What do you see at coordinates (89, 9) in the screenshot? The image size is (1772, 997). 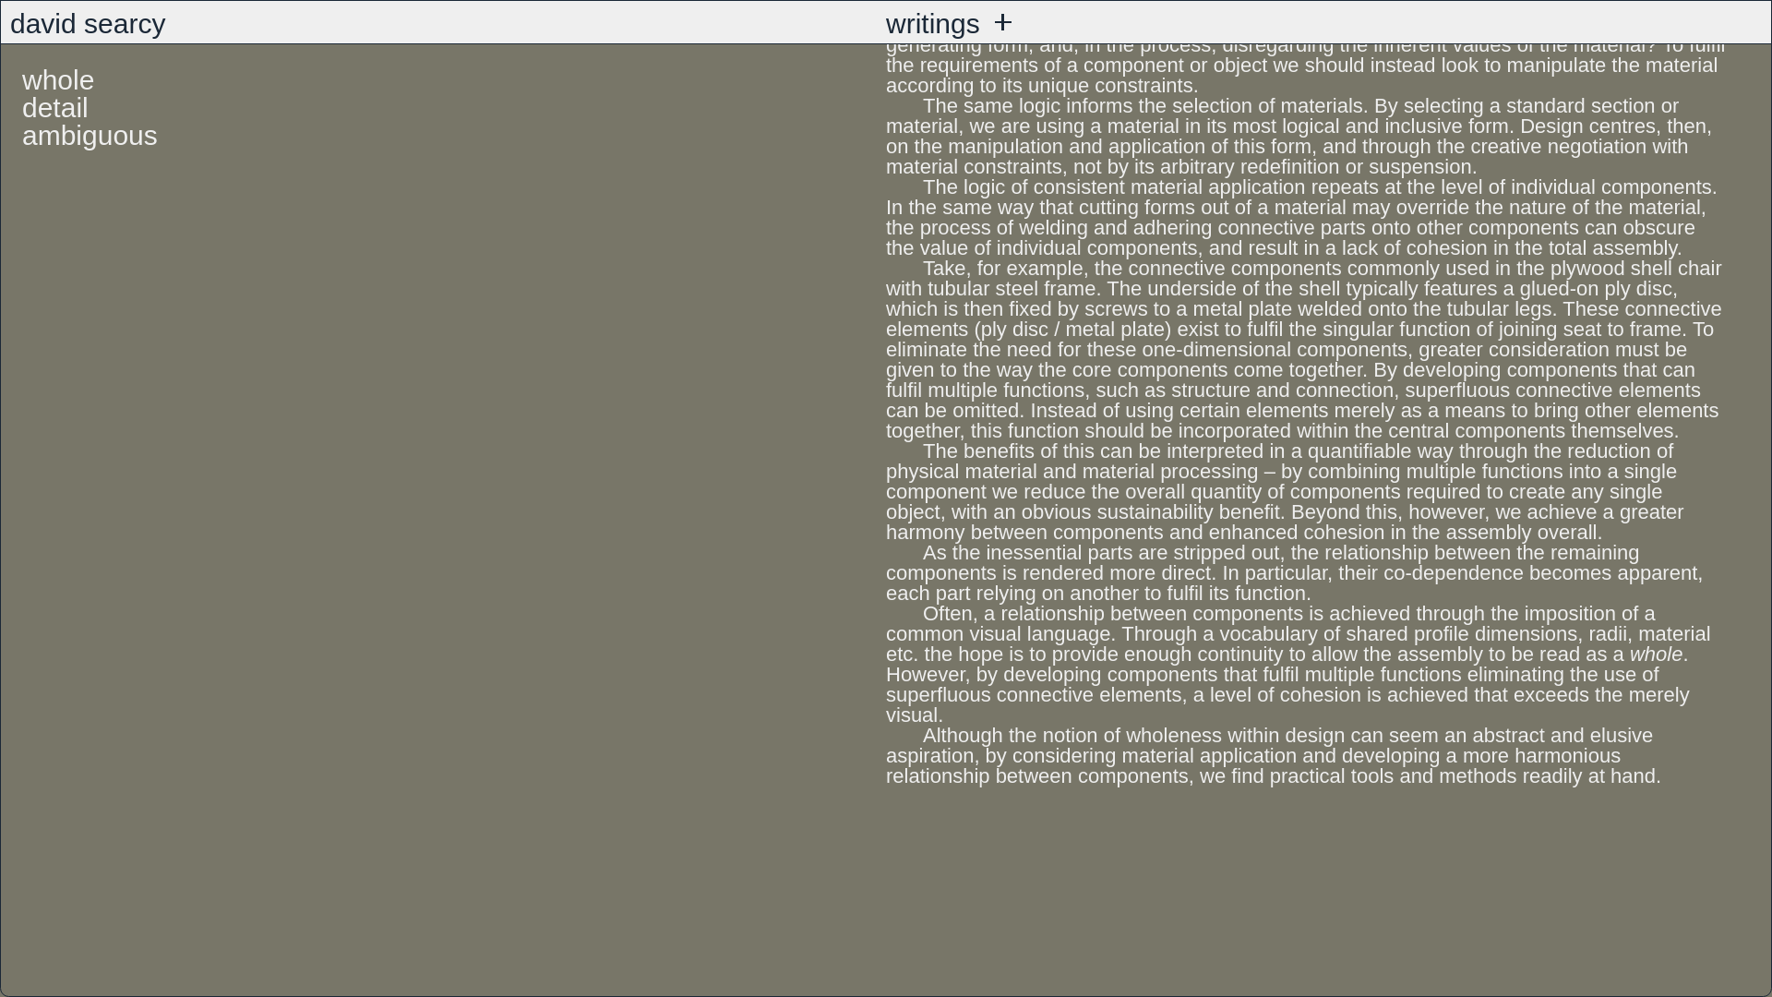 I see `ambiguous` at bounding box center [89, 9].